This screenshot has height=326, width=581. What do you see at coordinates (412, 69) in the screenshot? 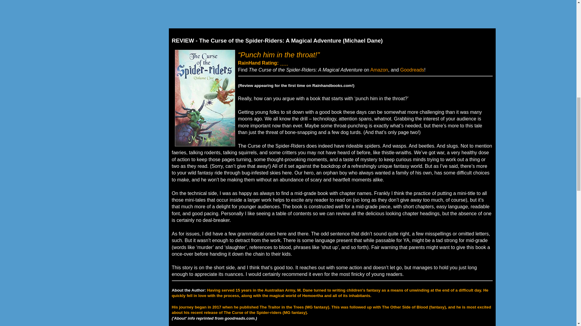
I see `Goodreads` at bounding box center [412, 69].